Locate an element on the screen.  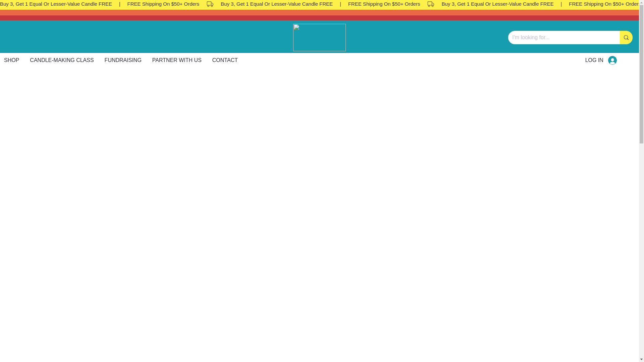
CANDLE-MAKING CLASS is located at coordinates (225, 60).